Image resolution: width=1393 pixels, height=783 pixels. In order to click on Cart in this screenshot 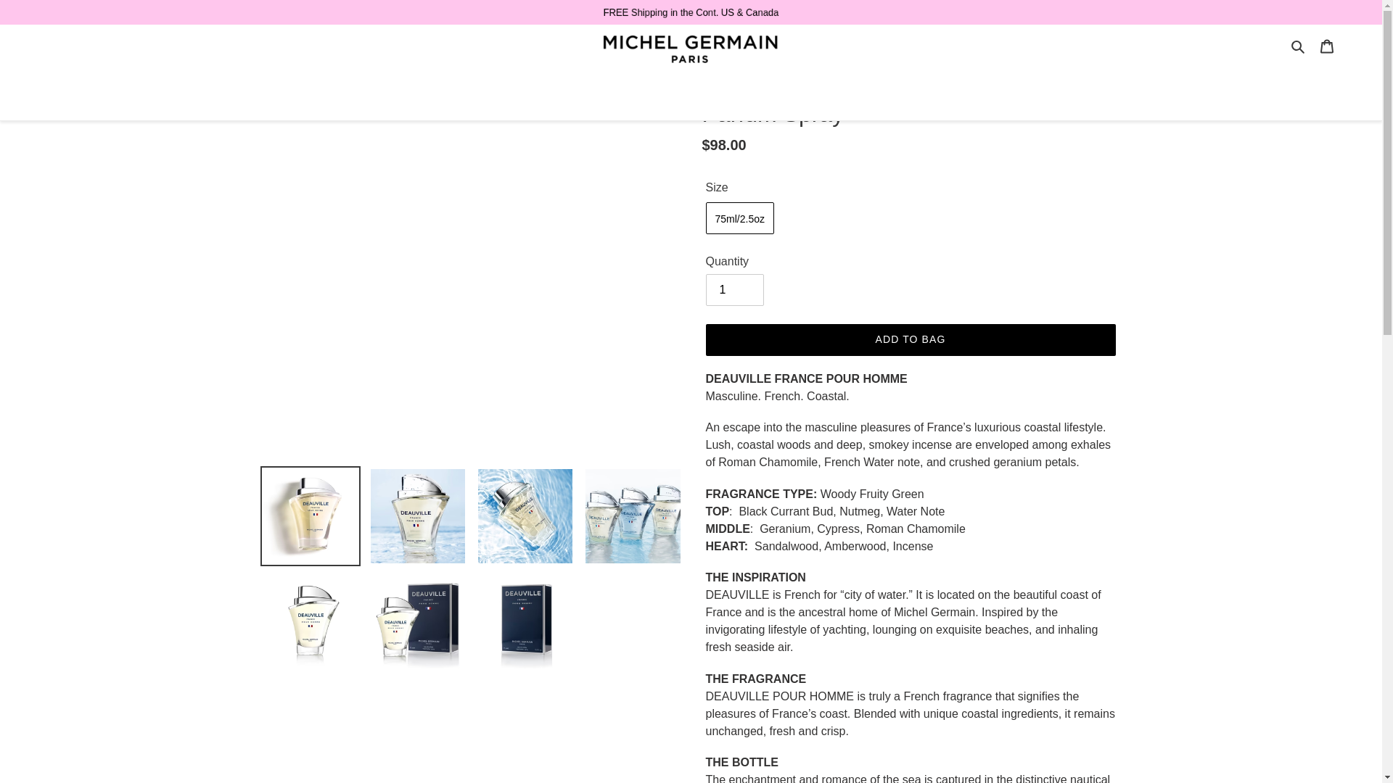, I will do `click(1327, 46)`.